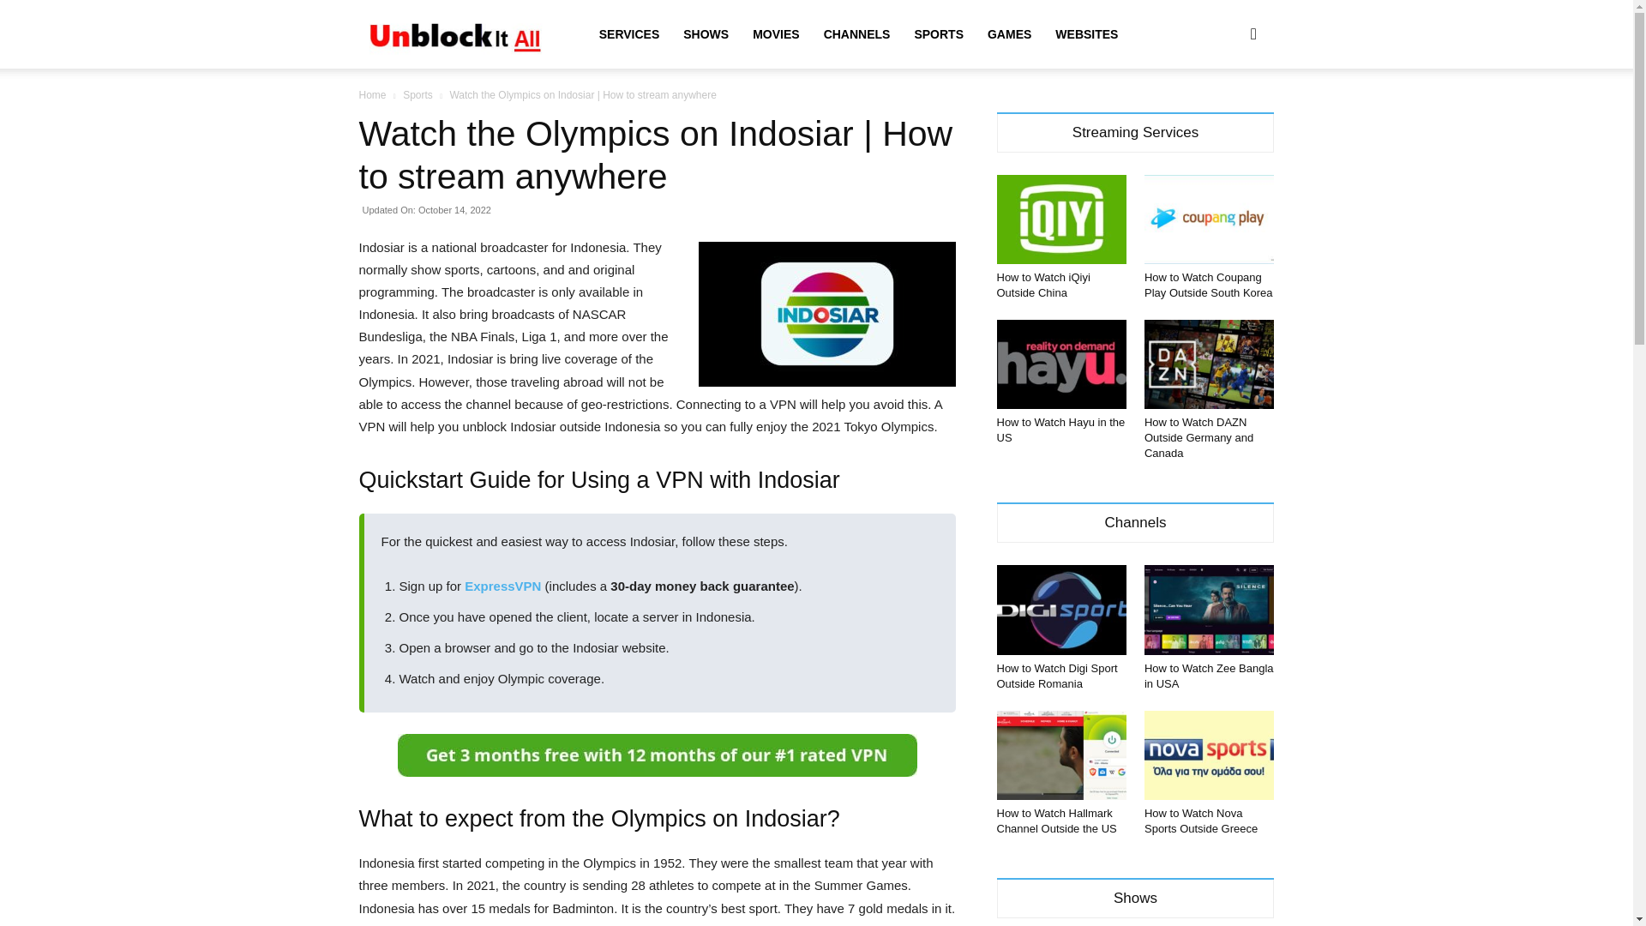 Image resolution: width=1646 pixels, height=926 pixels. What do you see at coordinates (1209, 364) in the screenshot?
I see `How to Watch DAZN Outside Germany and Canada` at bounding box center [1209, 364].